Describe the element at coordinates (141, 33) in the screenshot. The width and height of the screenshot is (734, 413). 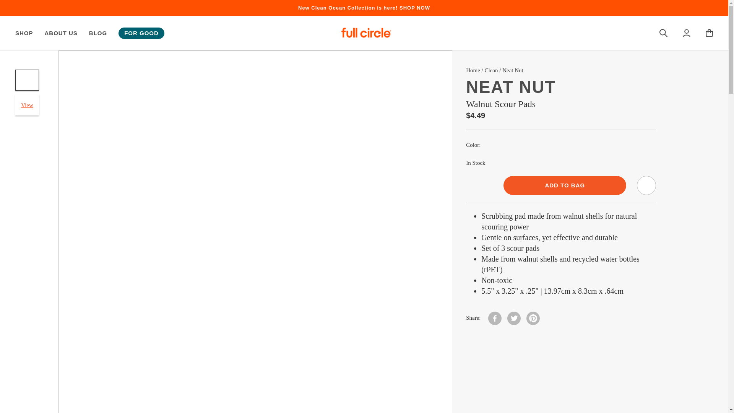
I see `FOR GOOD` at that location.